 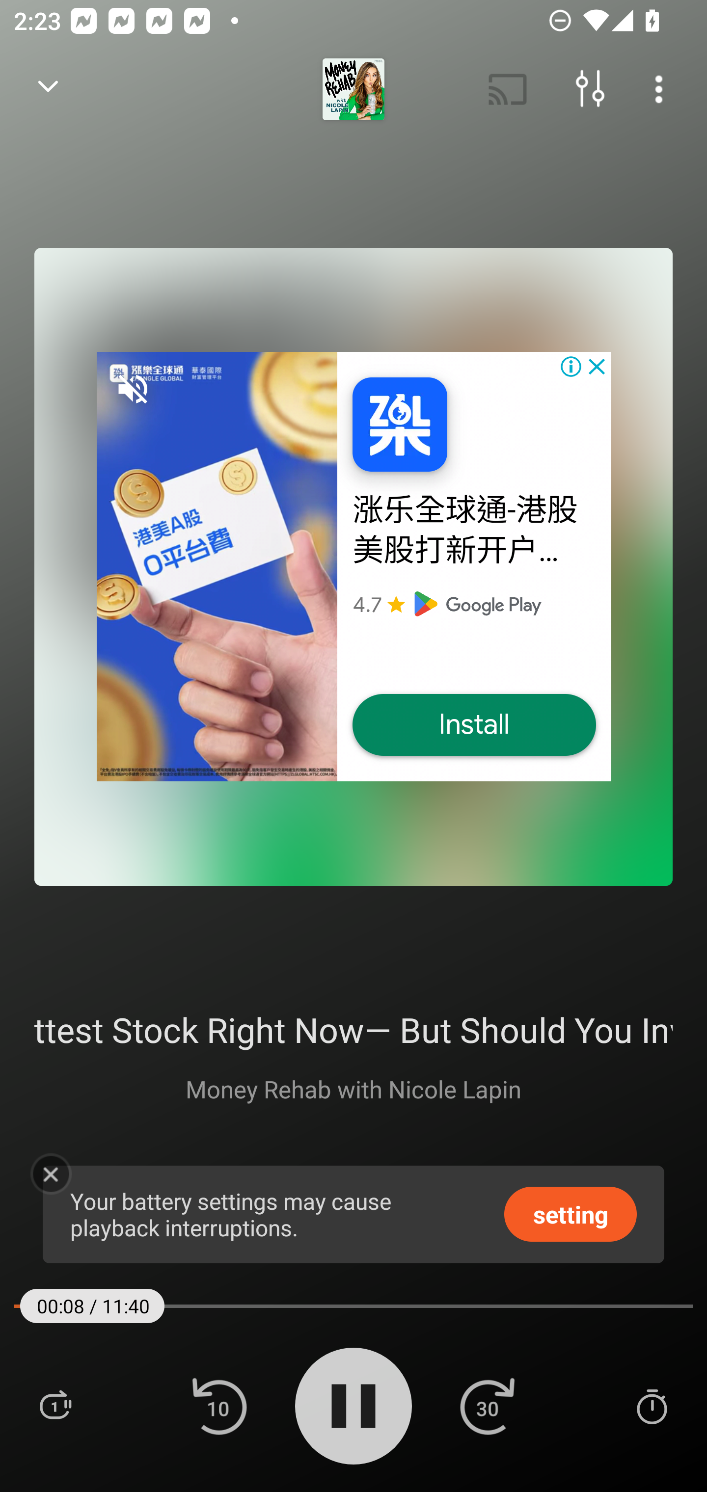 What do you see at coordinates (652, 1406) in the screenshot?
I see `Sleep Timer ` at bounding box center [652, 1406].